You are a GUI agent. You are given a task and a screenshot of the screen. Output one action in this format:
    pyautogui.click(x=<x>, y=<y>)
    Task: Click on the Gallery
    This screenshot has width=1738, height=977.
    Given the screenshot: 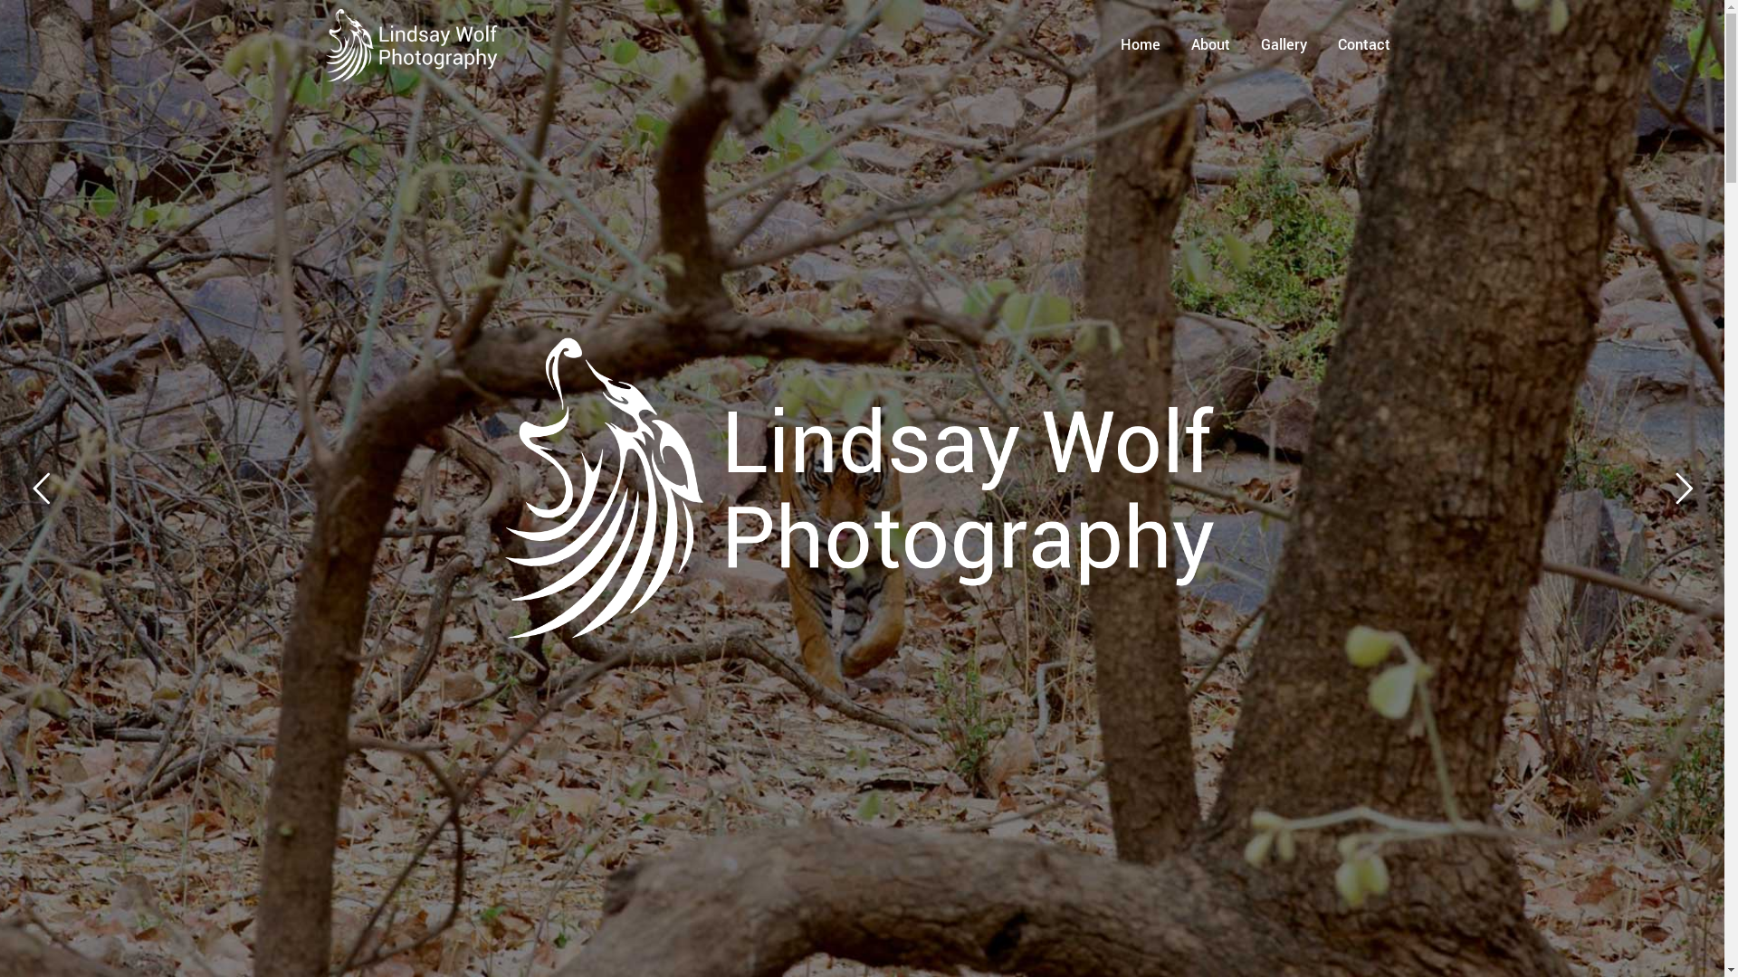 What is the action you would take?
    pyautogui.click(x=1284, y=45)
    